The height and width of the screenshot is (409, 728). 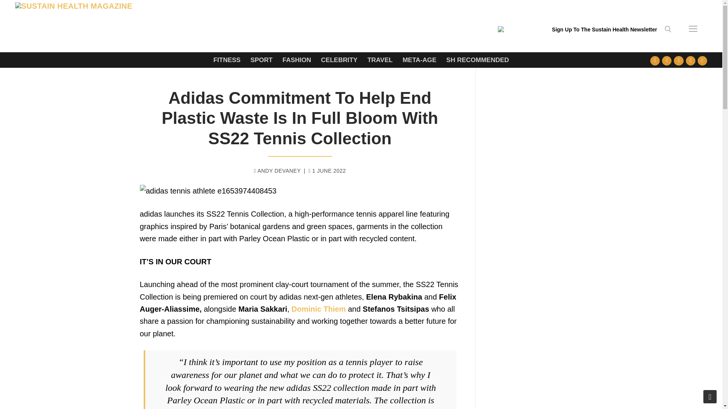 I want to click on Twitter, so click(x=667, y=61).